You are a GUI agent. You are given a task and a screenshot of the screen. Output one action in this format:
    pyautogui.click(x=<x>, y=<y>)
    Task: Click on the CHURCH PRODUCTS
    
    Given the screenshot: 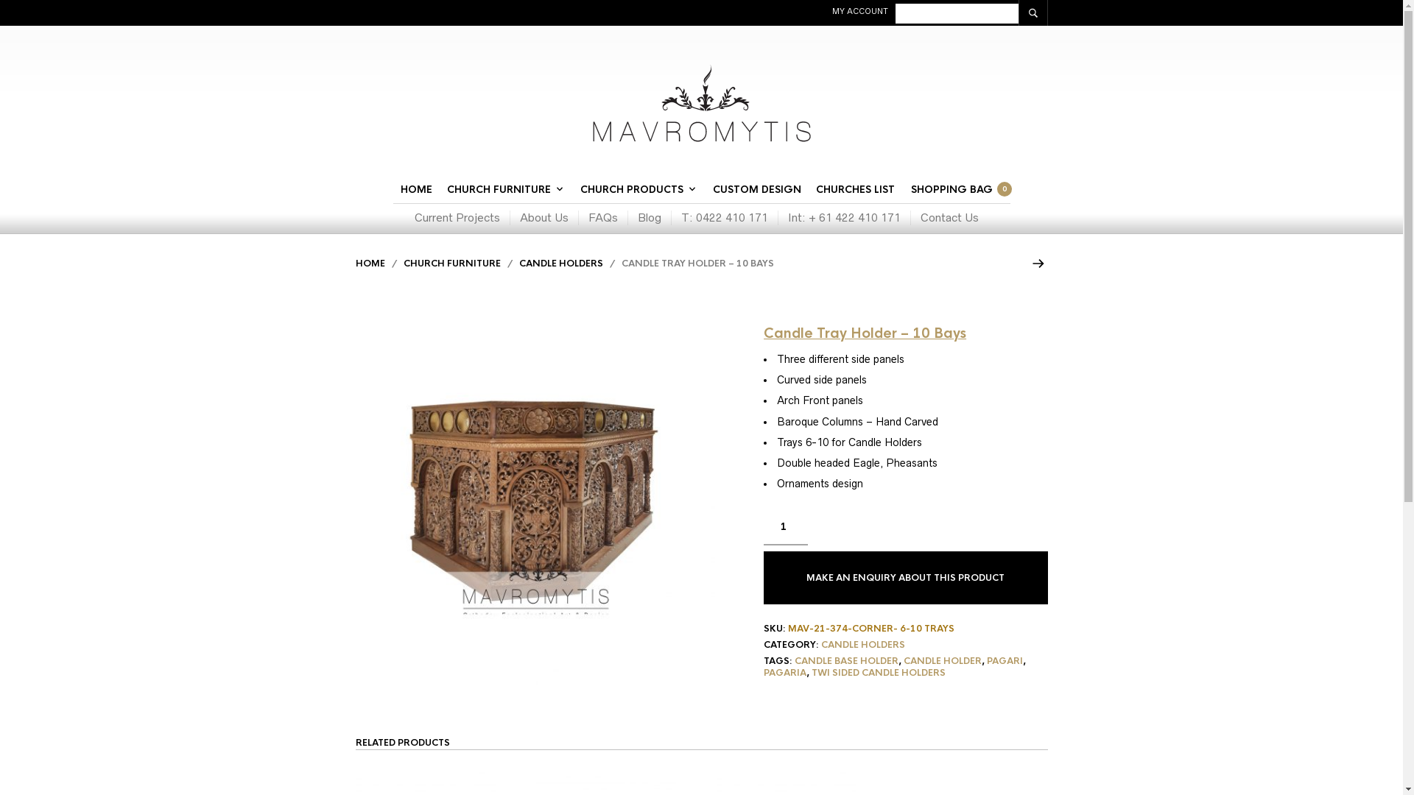 What is the action you would take?
    pyautogui.click(x=636, y=190)
    